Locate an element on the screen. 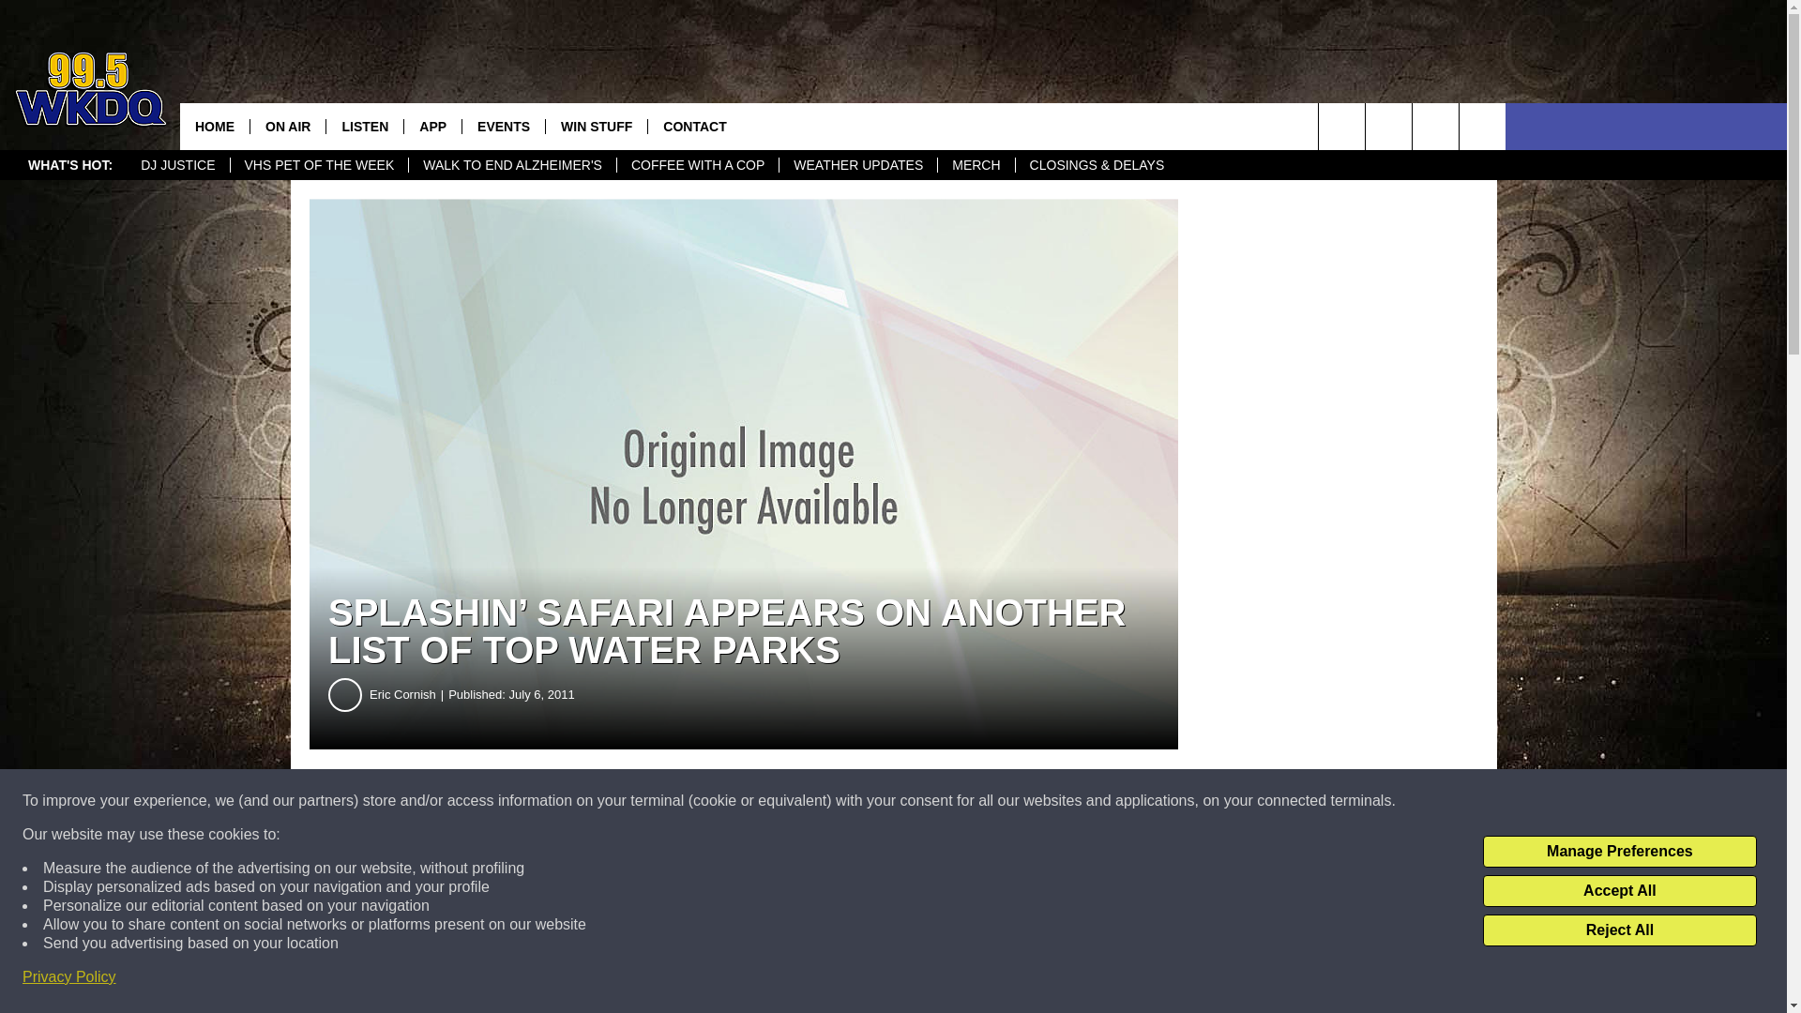 The height and width of the screenshot is (1013, 1801). WEATHER UPDATES is located at coordinates (857, 165).